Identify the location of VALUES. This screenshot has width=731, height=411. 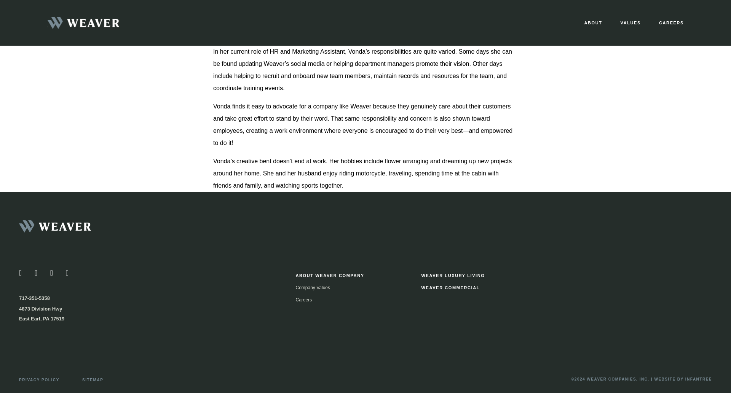
(630, 23).